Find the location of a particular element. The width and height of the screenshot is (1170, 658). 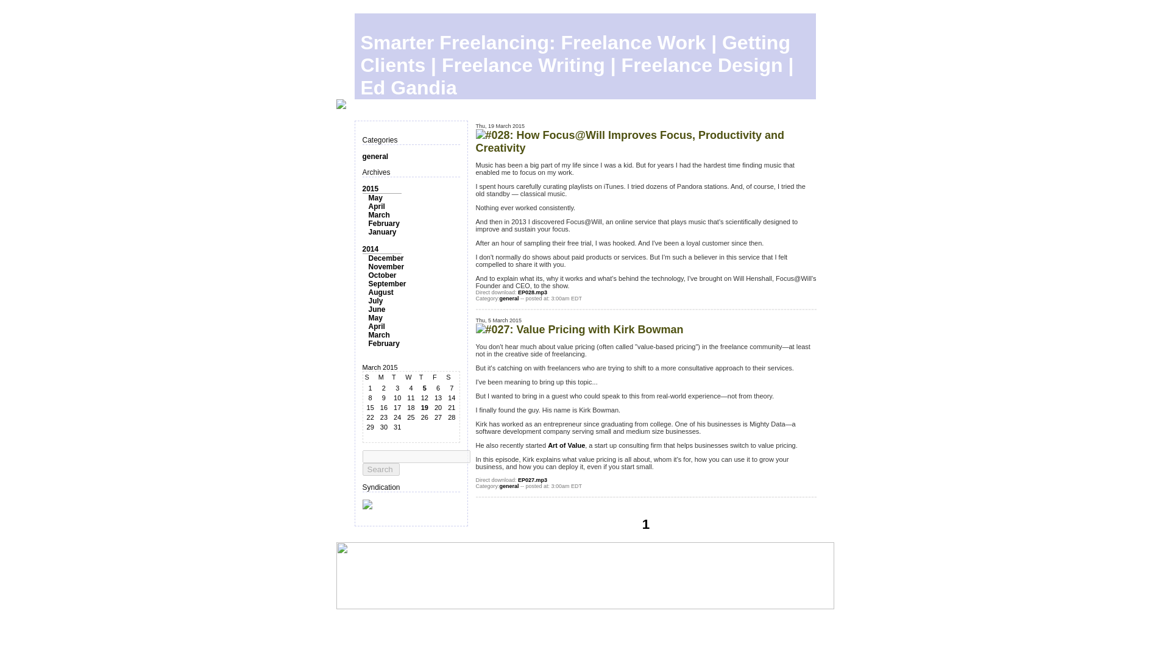

January is located at coordinates (382, 232).